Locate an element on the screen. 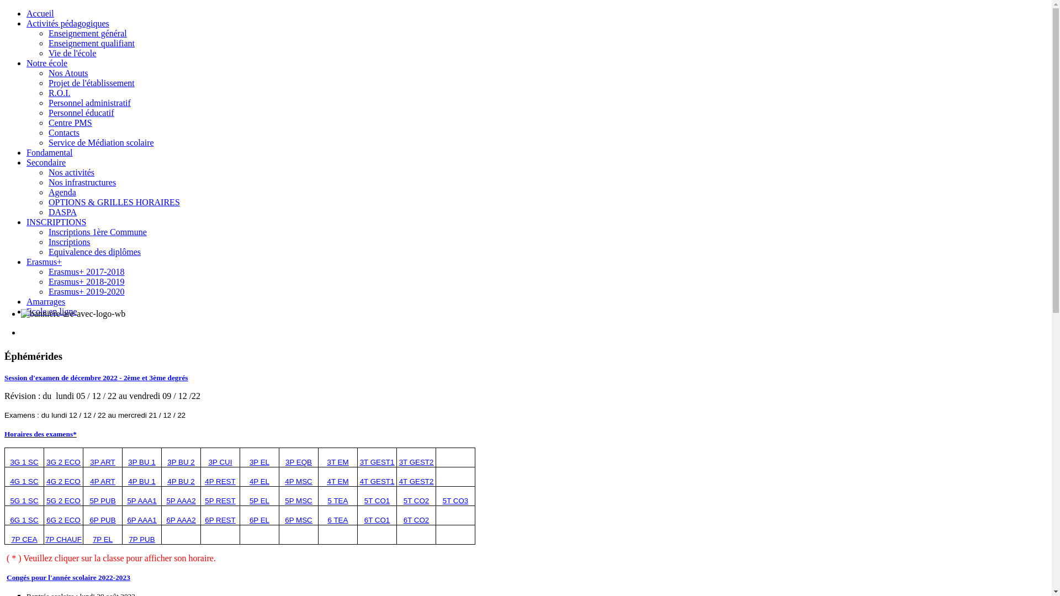 This screenshot has width=1060, height=596. 3P EL is located at coordinates (259, 461).